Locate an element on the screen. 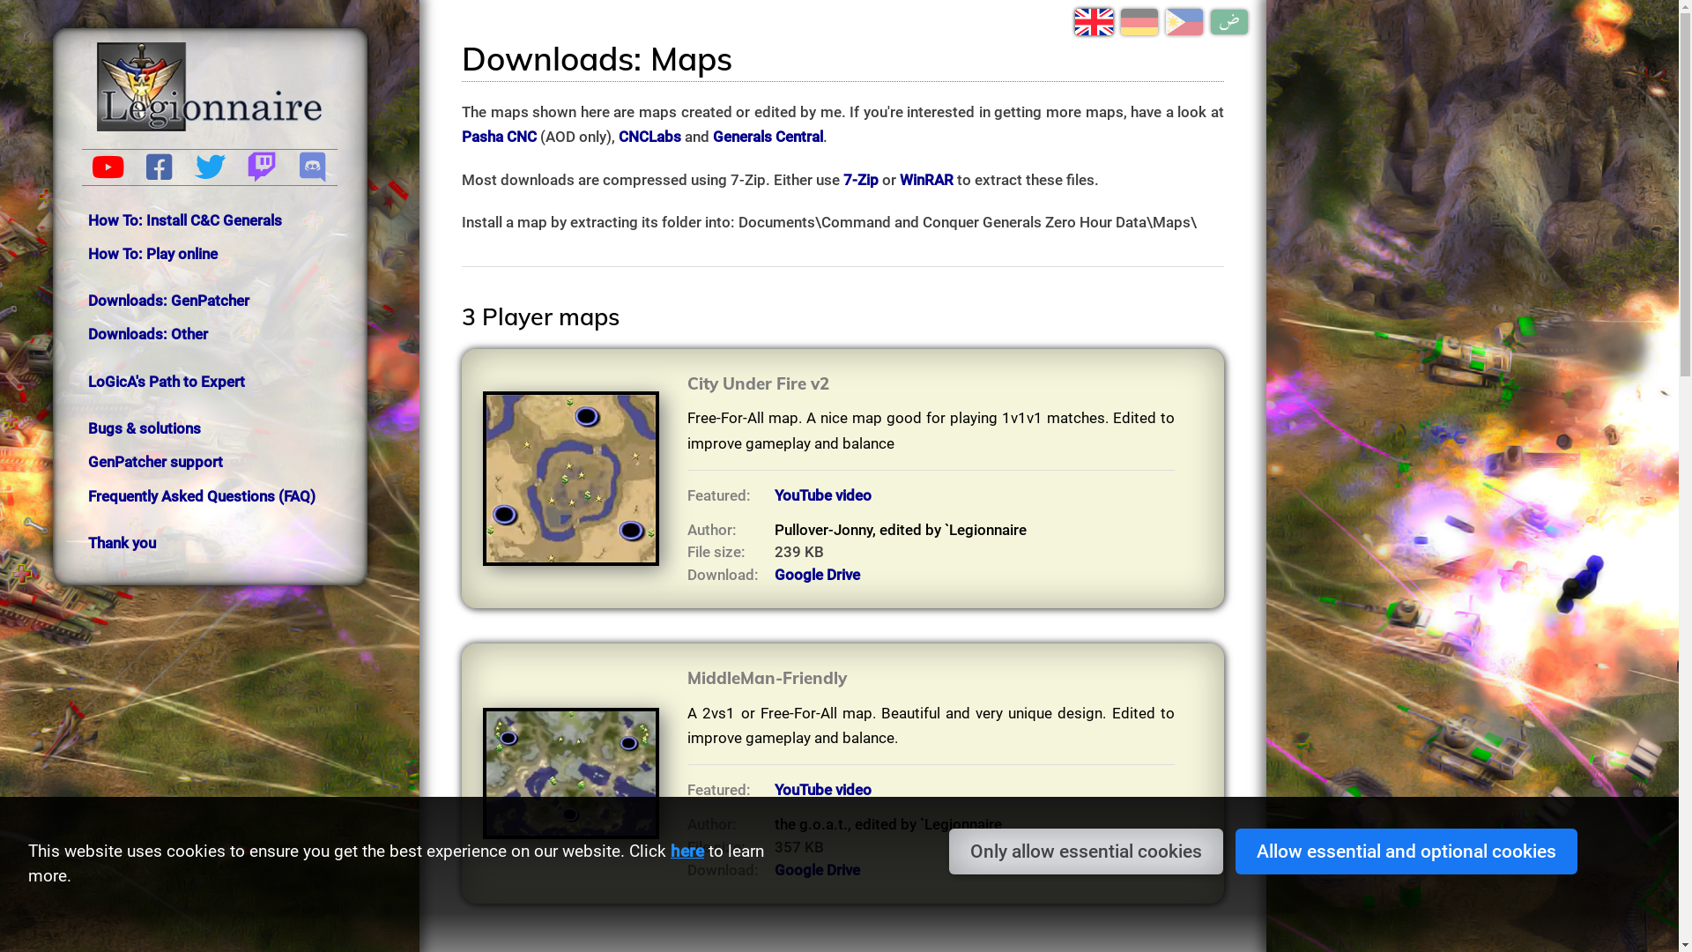  Google Drive is located at coordinates (818, 575).